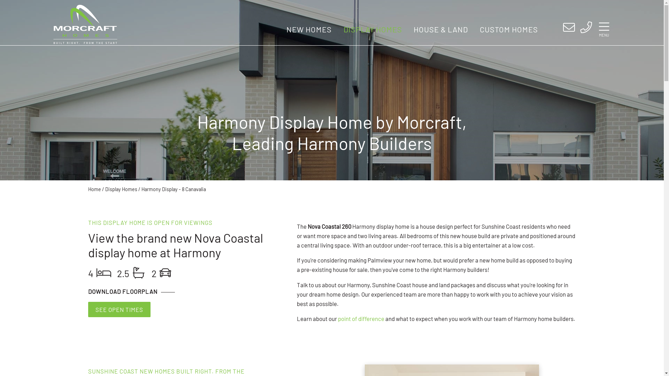  Describe the element at coordinates (604, 29) in the screenshot. I see `MENU` at that location.